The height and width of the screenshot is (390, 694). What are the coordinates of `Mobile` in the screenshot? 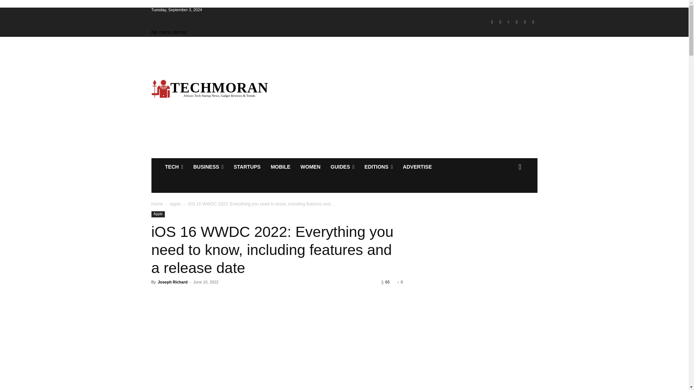 It's located at (280, 167).